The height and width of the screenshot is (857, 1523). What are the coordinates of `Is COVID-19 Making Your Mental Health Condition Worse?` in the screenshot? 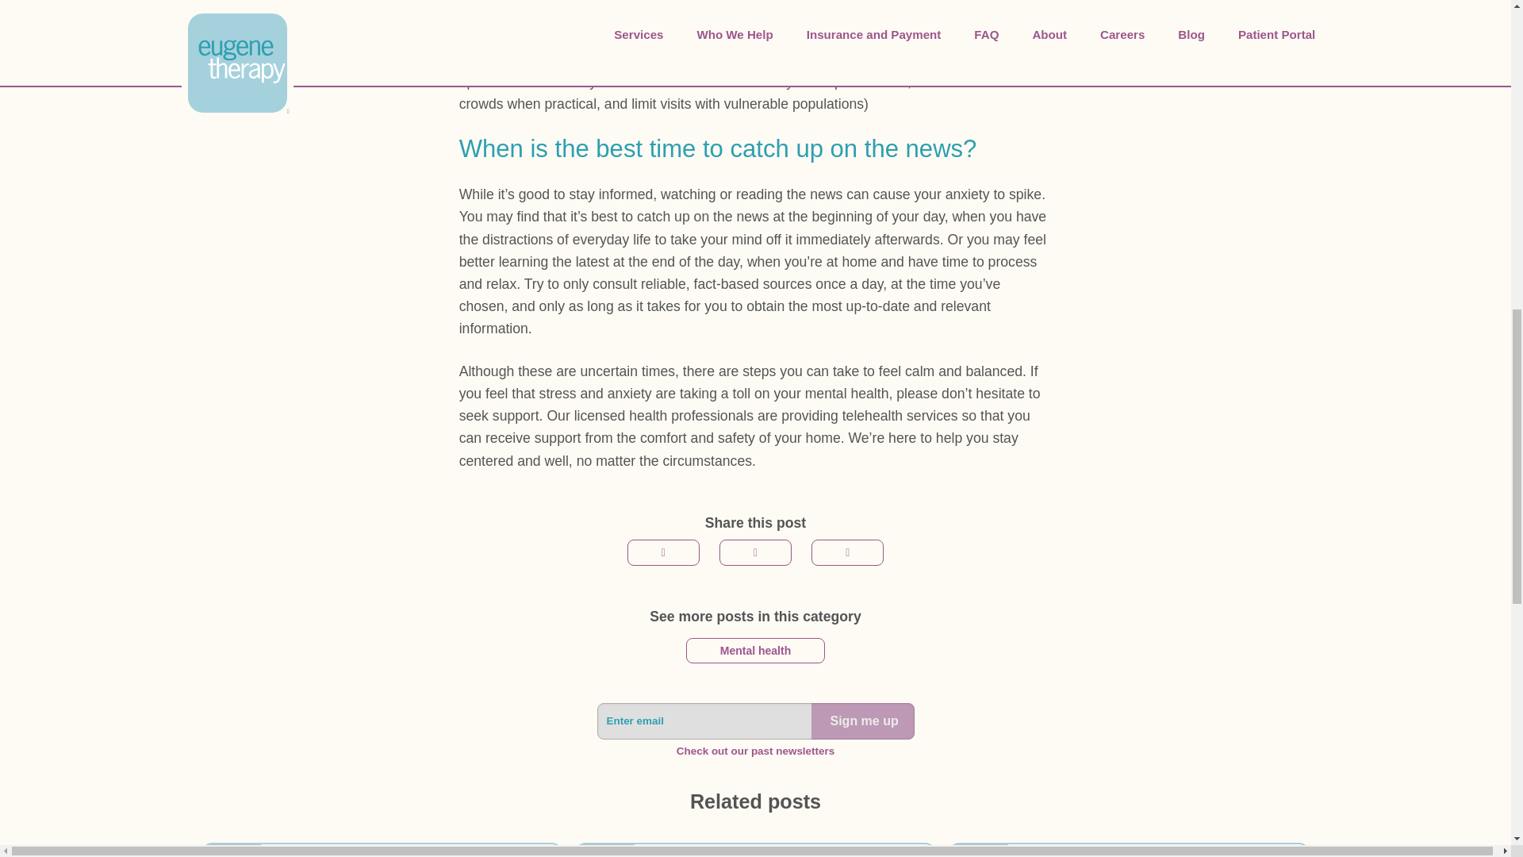 It's located at (381, 849).